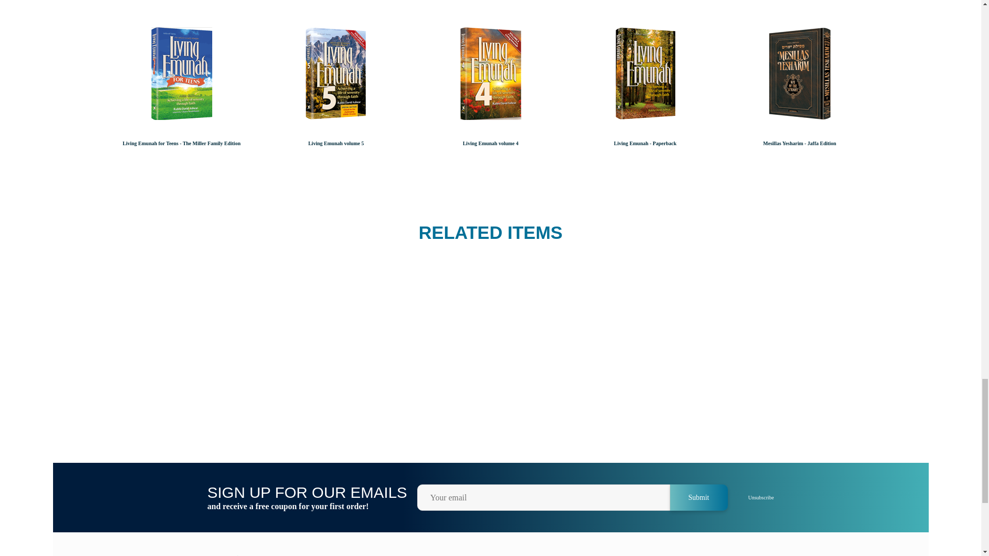 This screenshot has height=556, width=989. Describe the element at coordinates (181, 89) in the screenshot. I see `Living Emunah for Teens - The Miller Family Edition` at that location.